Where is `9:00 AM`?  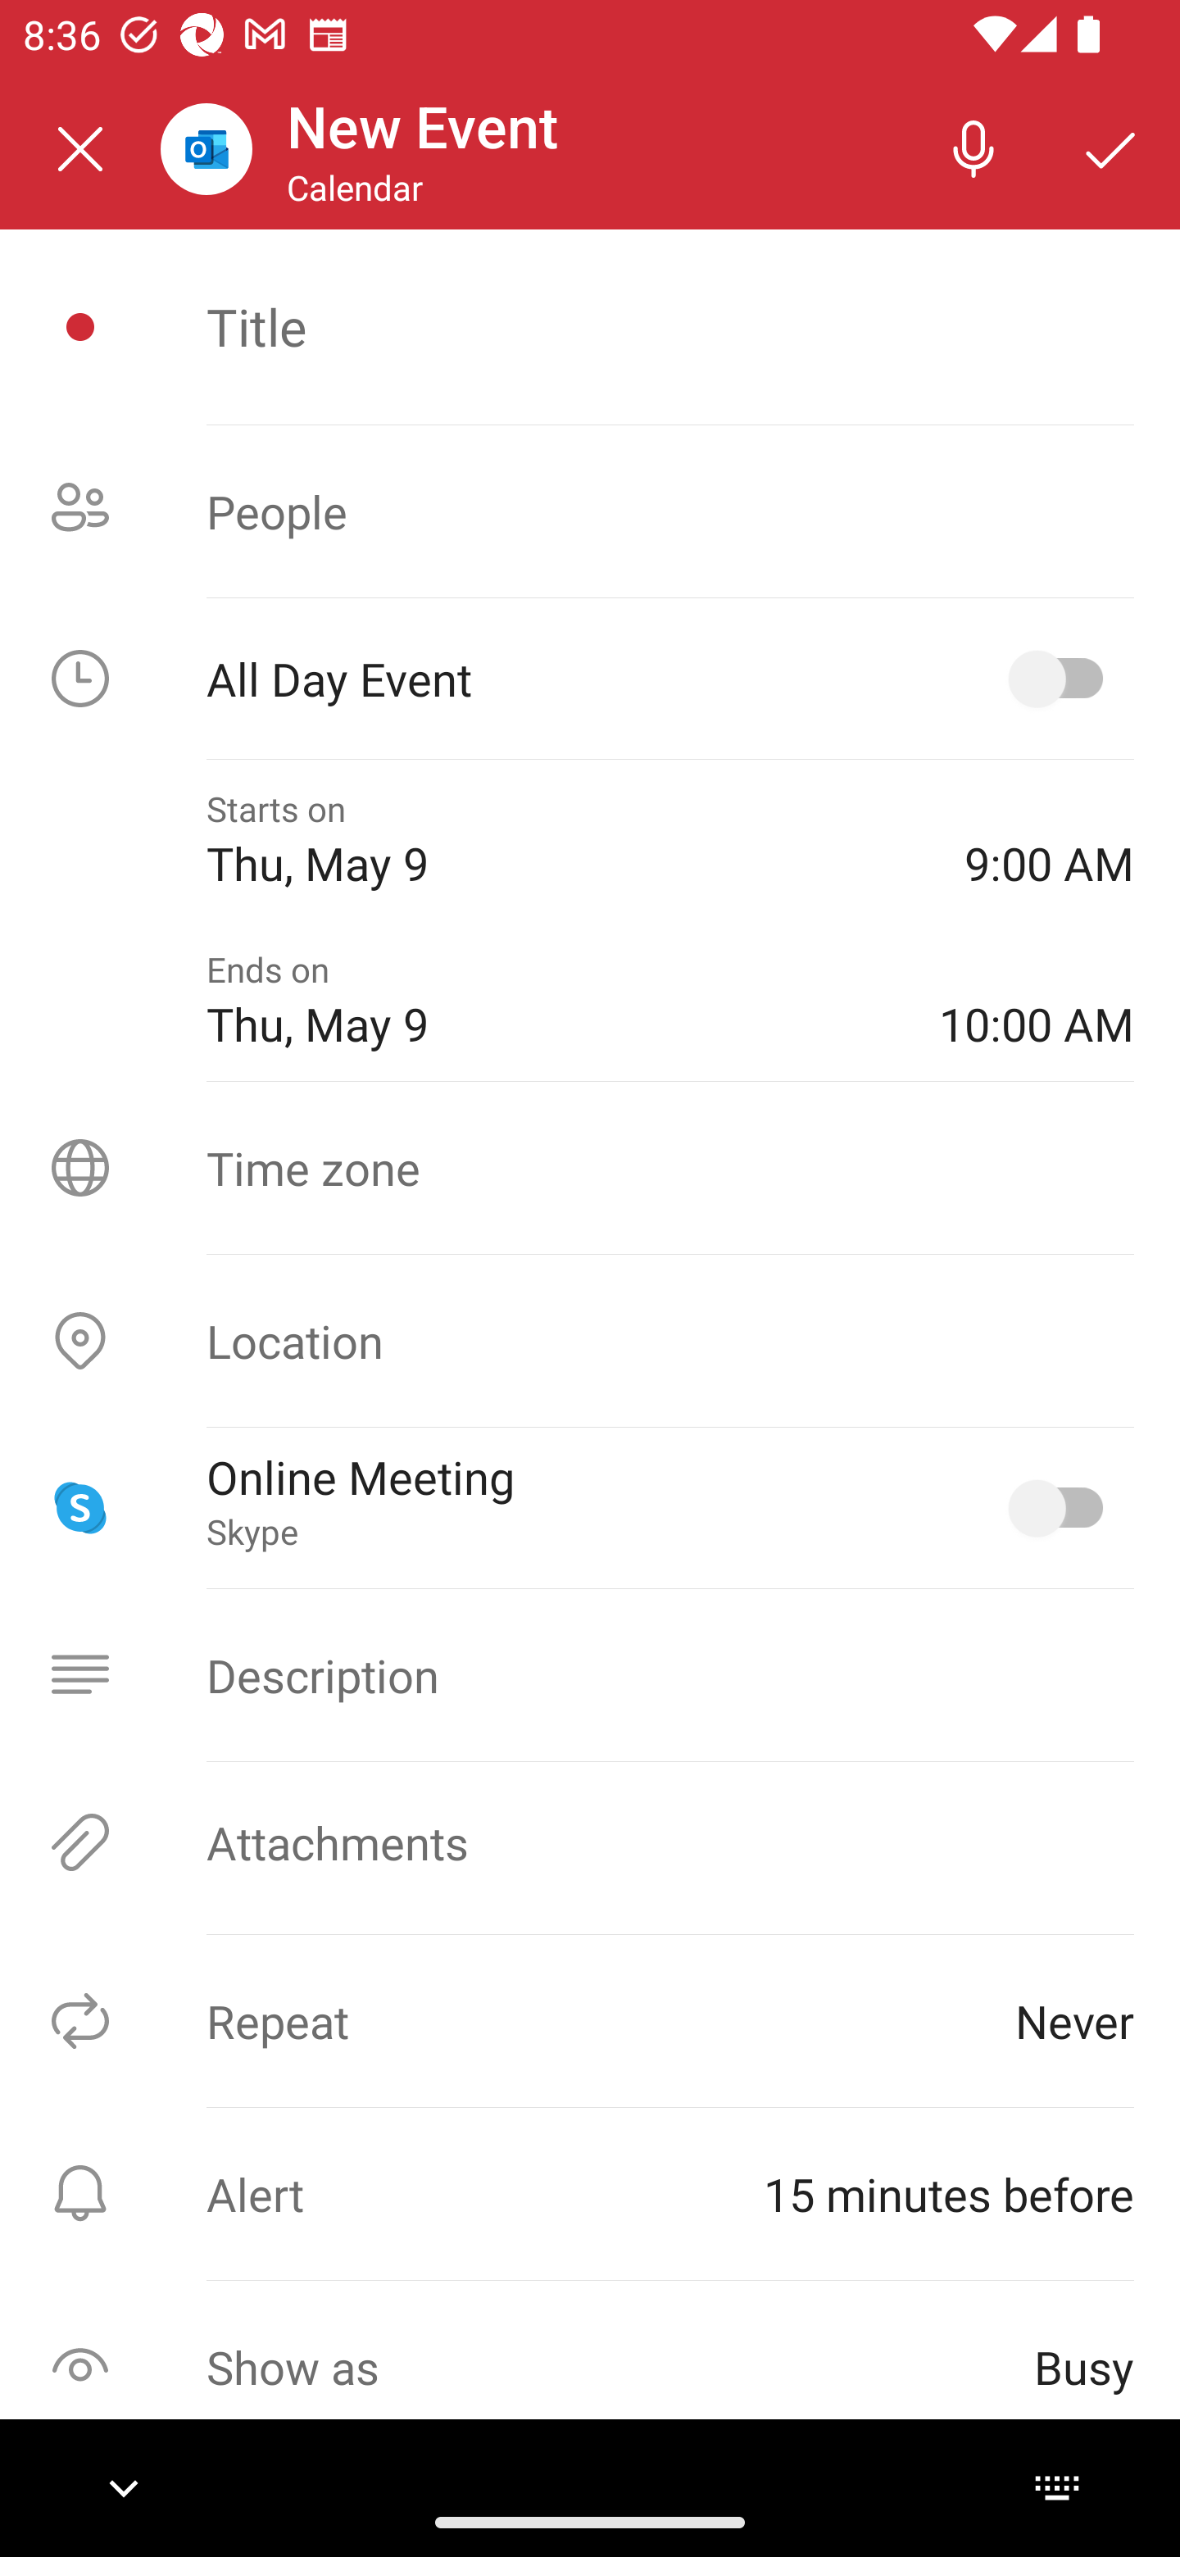
9:00 AM is located at coordinates (1049, 839).